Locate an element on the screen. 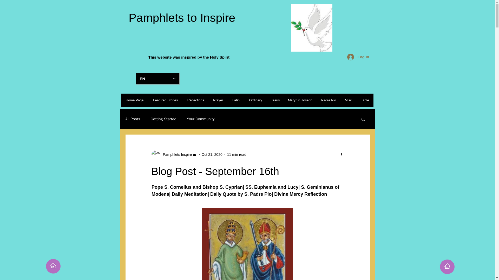 The height and width of the screenshot is (280, 499). Pamphlets to Inspire is located at coordinates (180, 18).